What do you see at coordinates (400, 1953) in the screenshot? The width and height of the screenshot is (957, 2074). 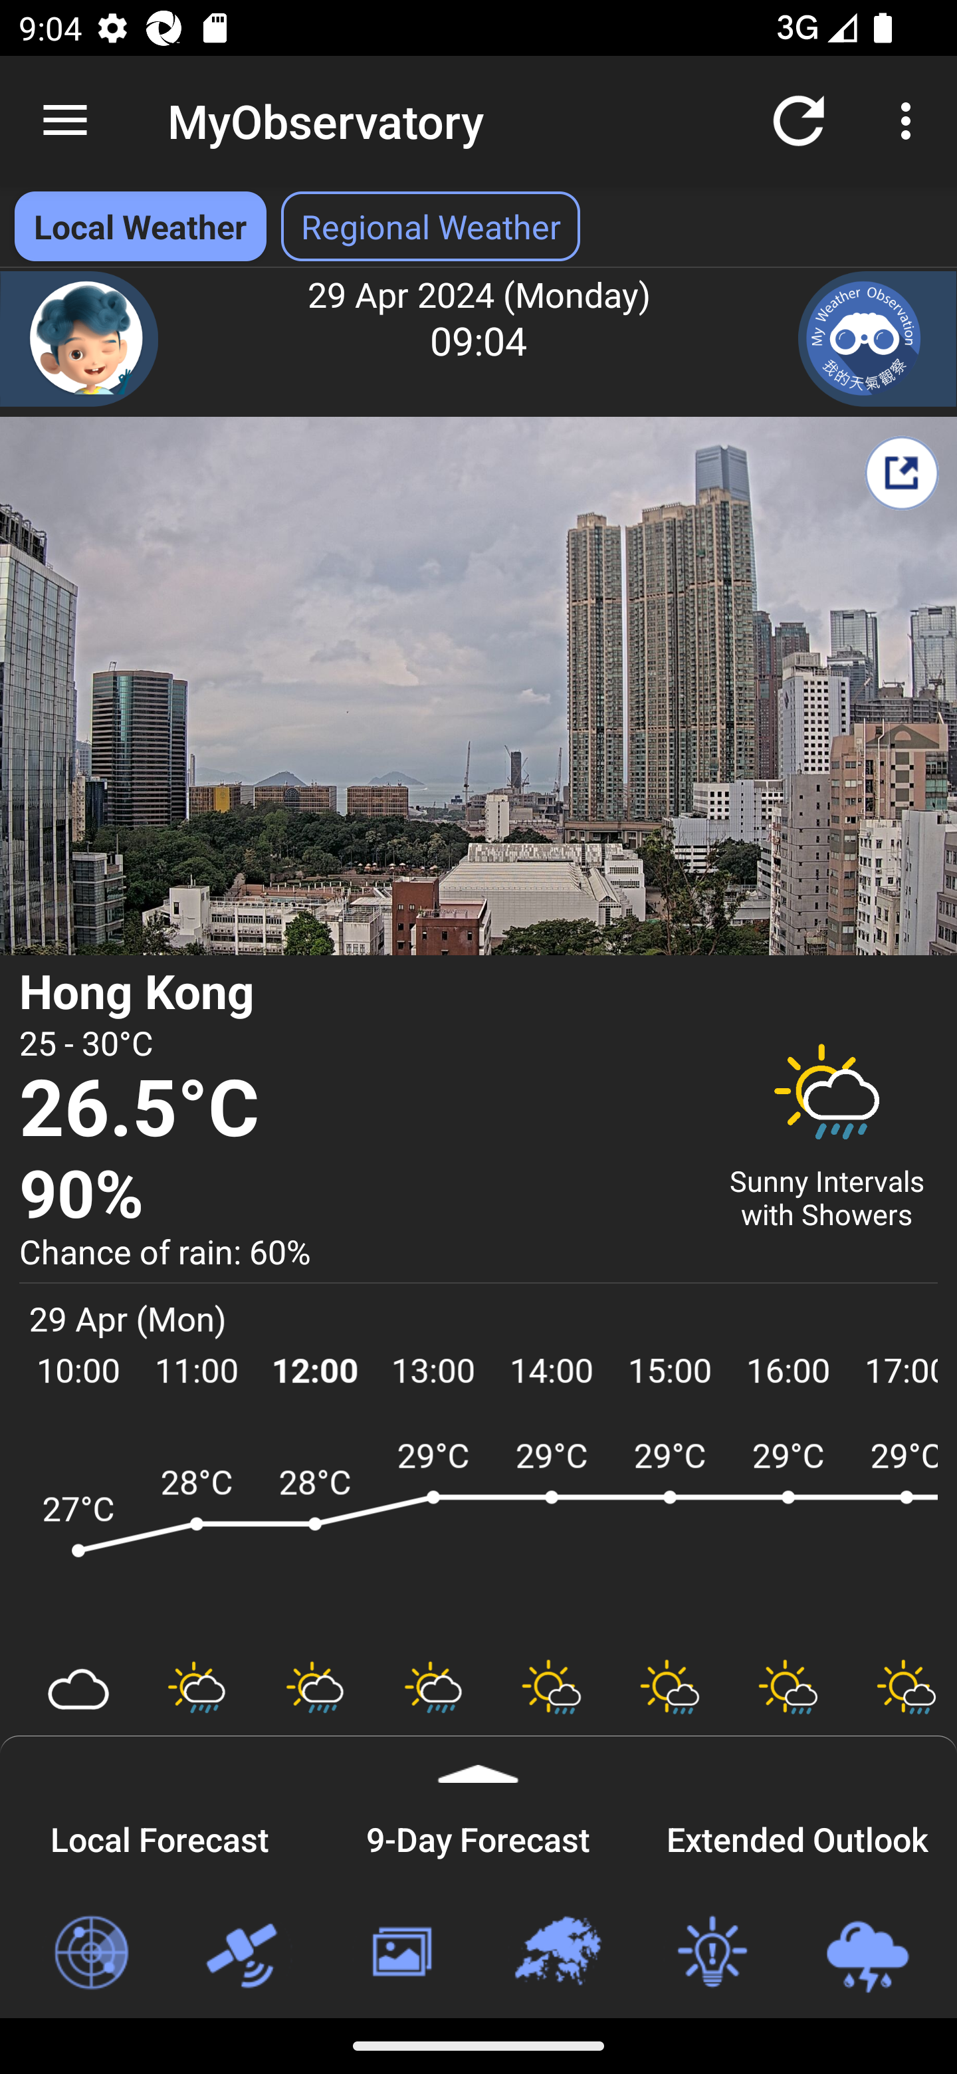 I see `Weather Photos` at bounding box center [400, 1953].